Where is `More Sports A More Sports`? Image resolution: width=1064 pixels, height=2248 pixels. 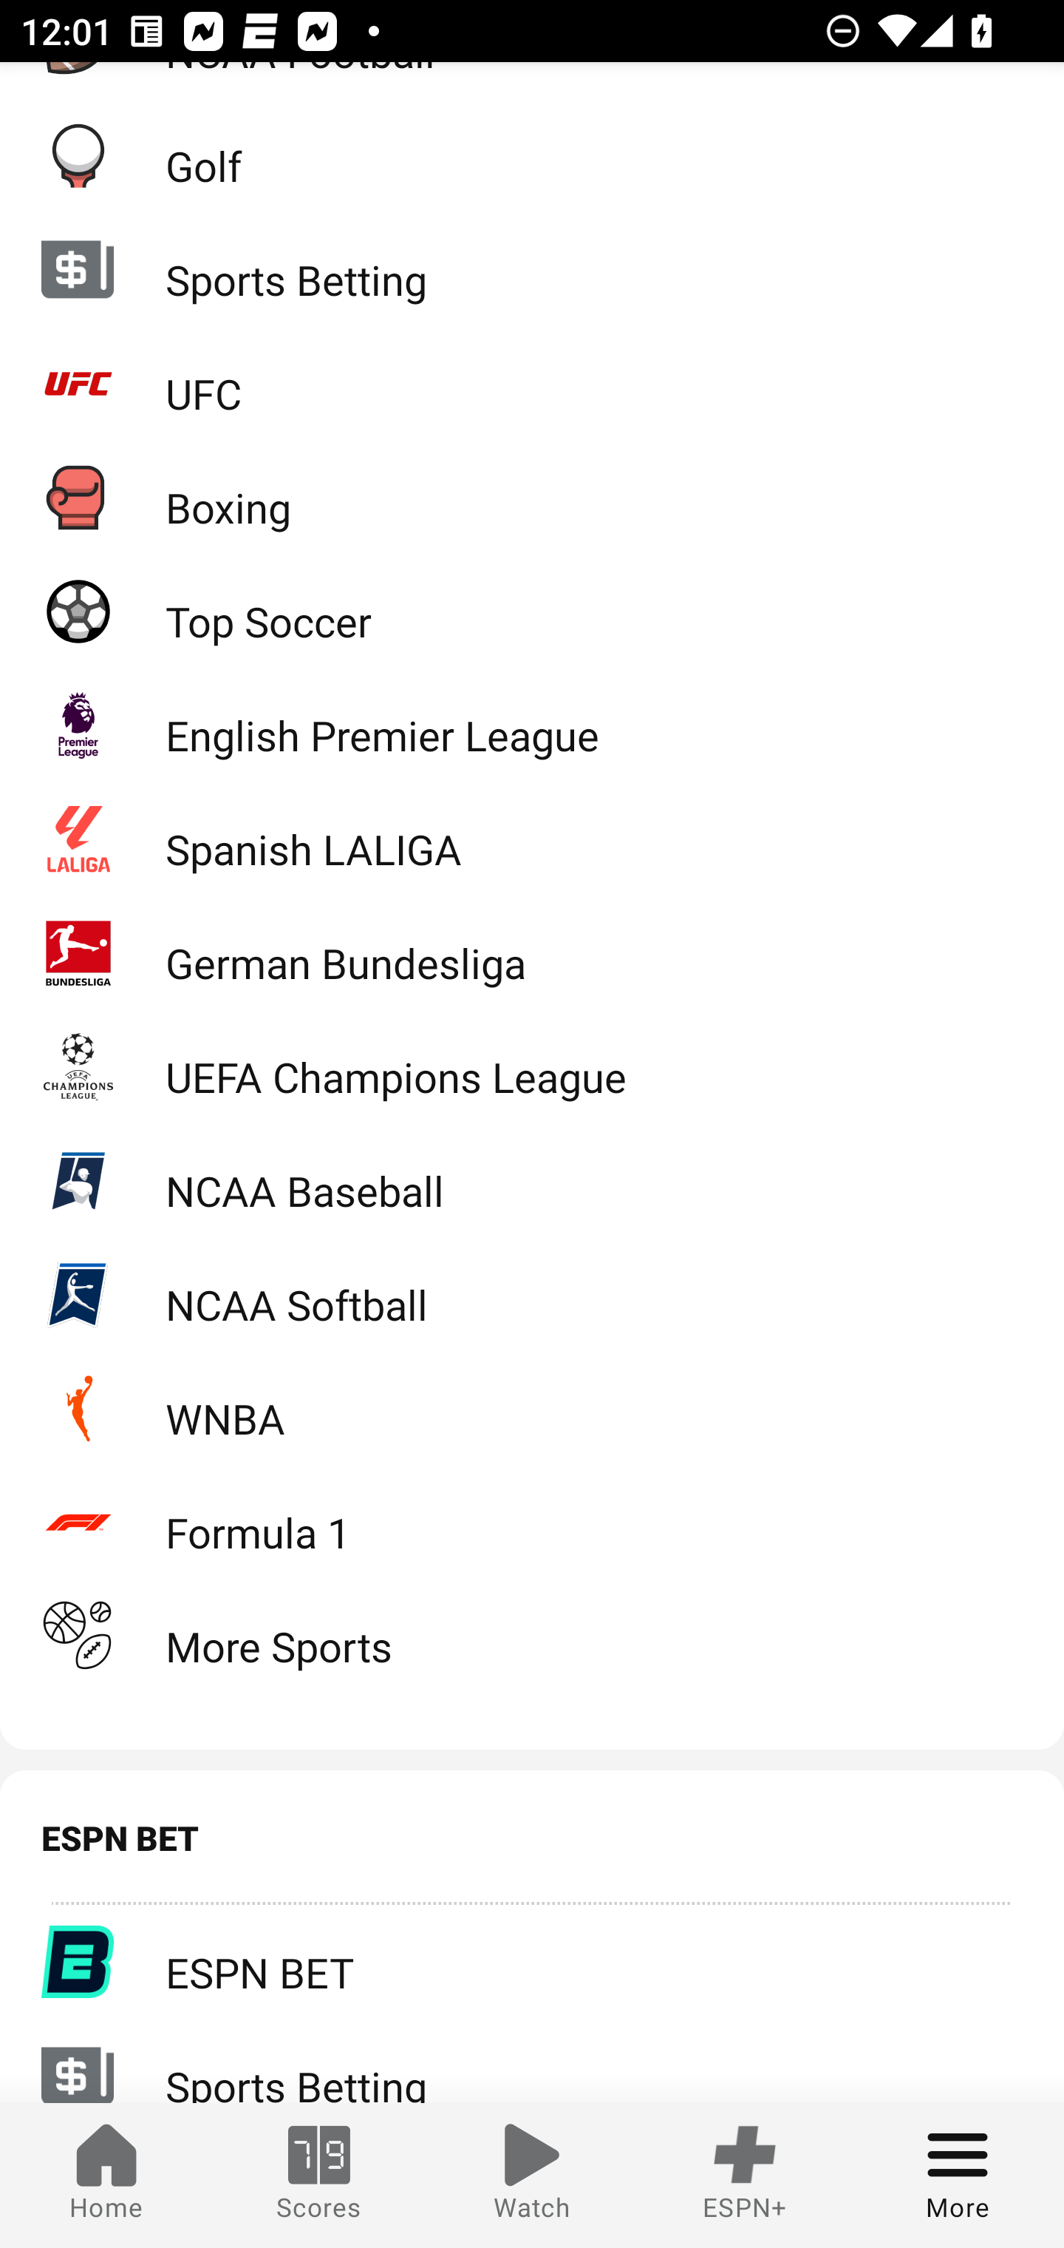 More Sports A More Sports is located at coordinates (532, 1636).